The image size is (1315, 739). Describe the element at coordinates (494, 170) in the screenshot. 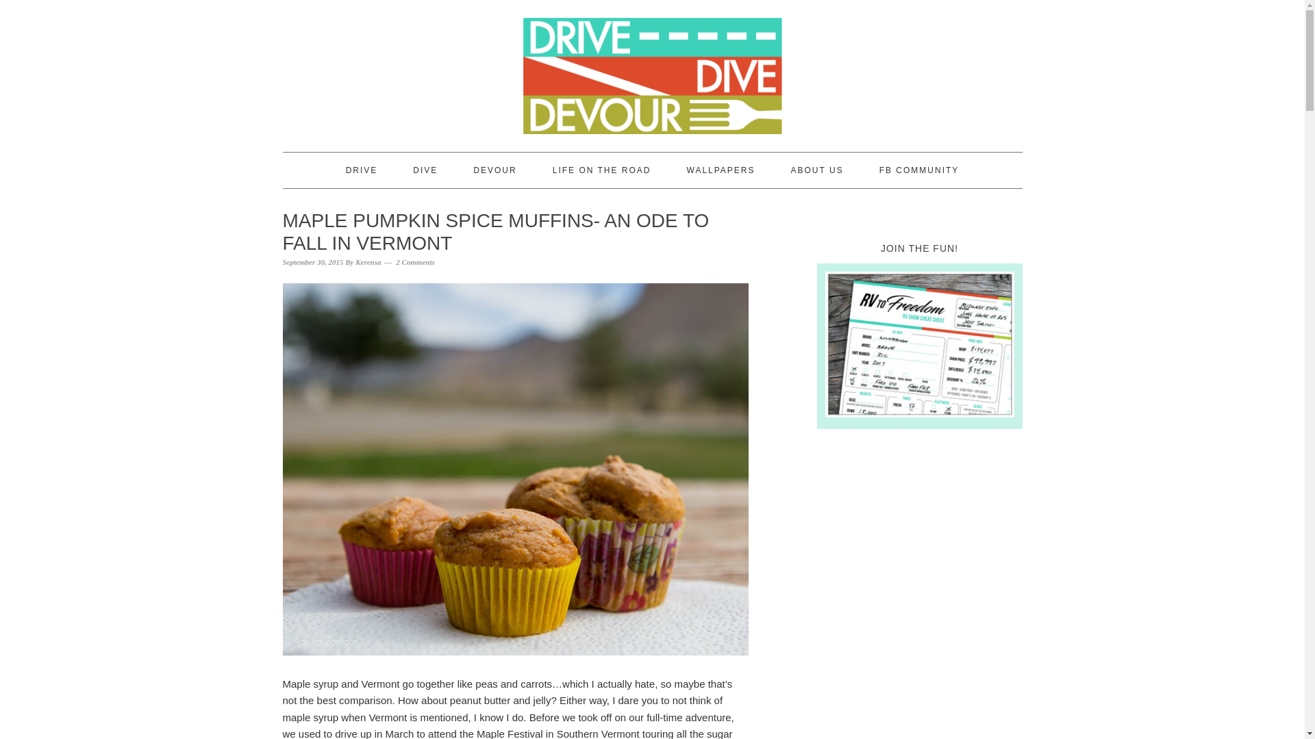

I see `DEVOUR` at that location.